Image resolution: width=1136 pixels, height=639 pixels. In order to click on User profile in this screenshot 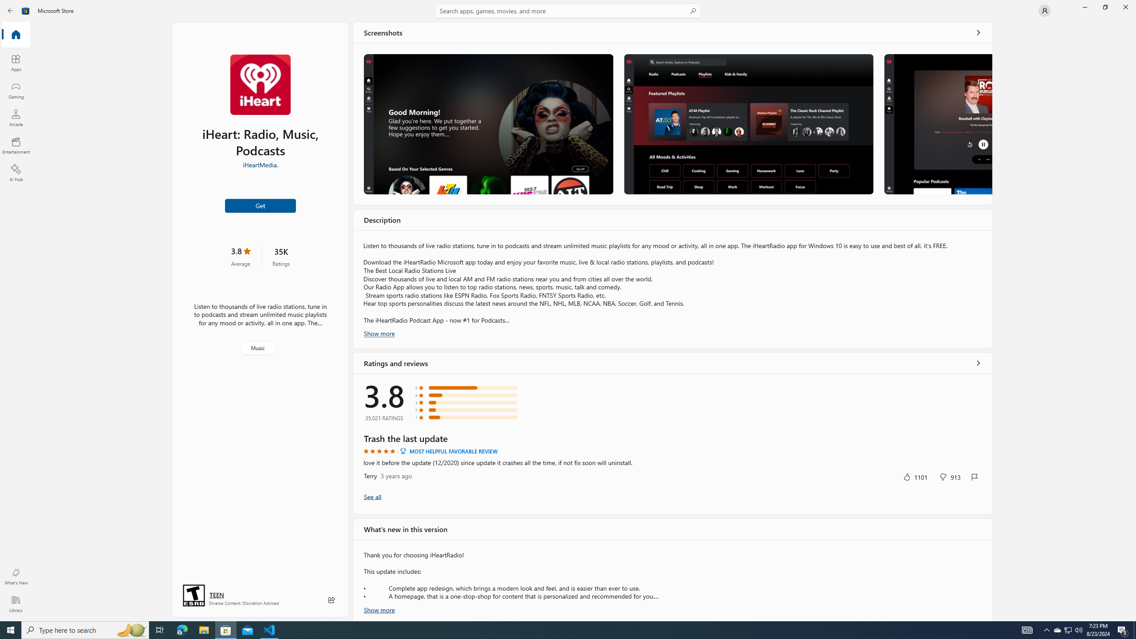, I will do `click(1045, 11)`.